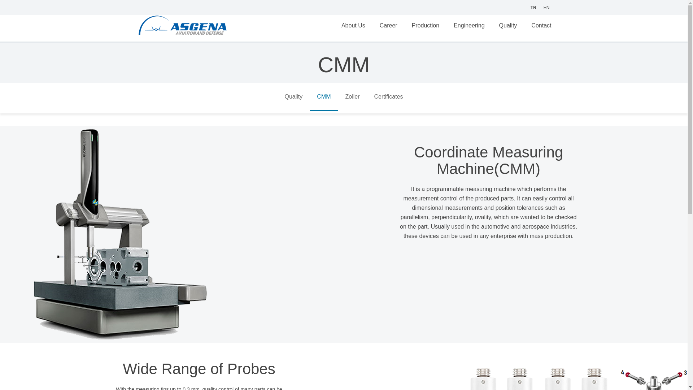  What do you see at coordinates (388, 27) in the screenshot?
I see `Career` at bounding box center [388, 27].